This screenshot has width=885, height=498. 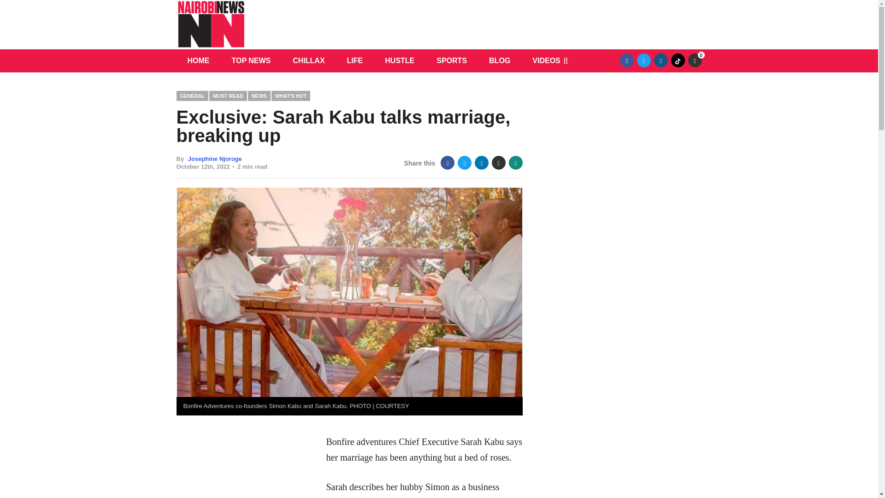 What do you see at coordinates (228, 95) in the screenshot?
I see `MUST READ` at bounding box center [228, 95].